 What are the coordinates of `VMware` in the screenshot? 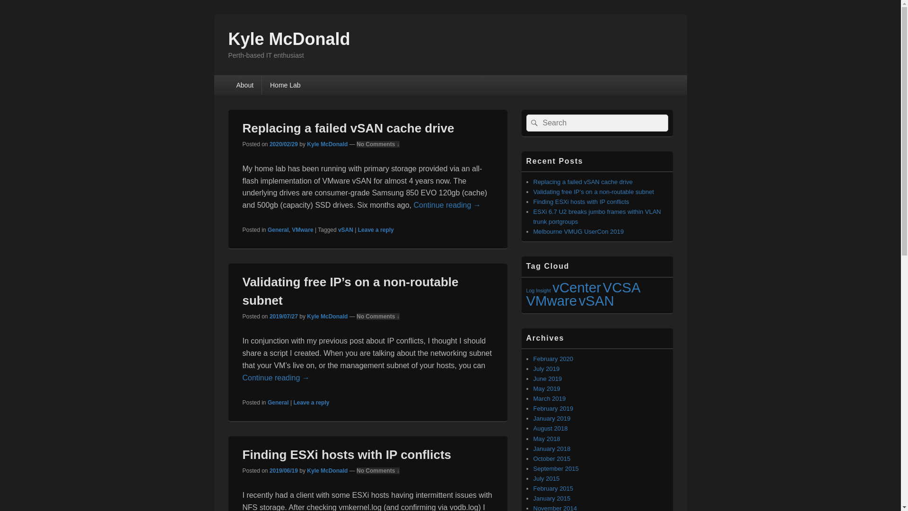 It's located at (303, 230).